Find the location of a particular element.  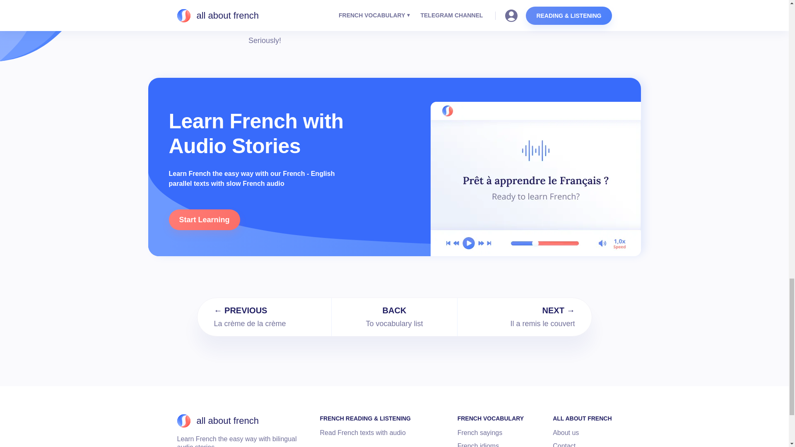

About us is located at coordinates (218, 421).